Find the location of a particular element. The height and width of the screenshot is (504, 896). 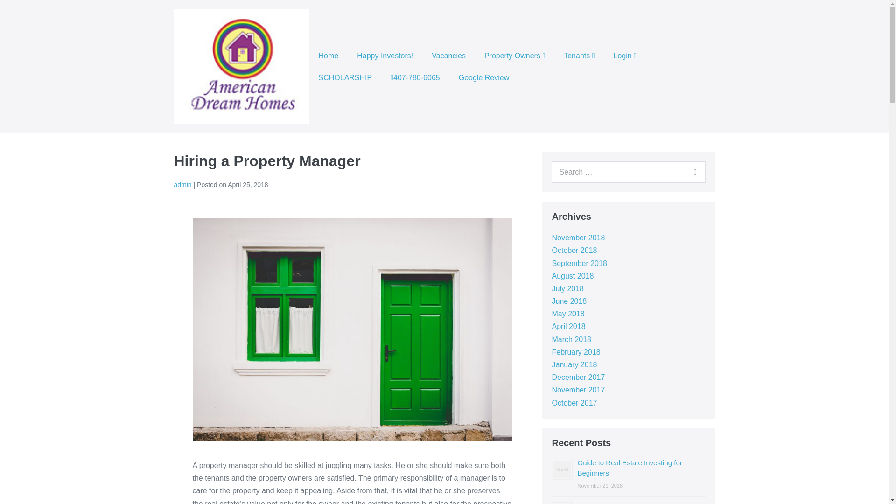

SCHOLARSHIP is located at coordinates (345, 77).